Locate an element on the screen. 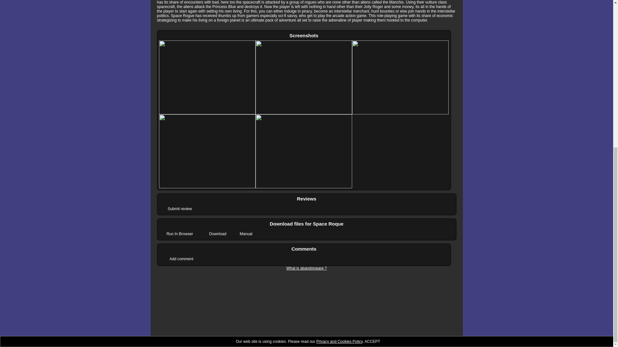 The width and height of the screenshot is (618, 347). Submit review is located at coordinates (179, 209).